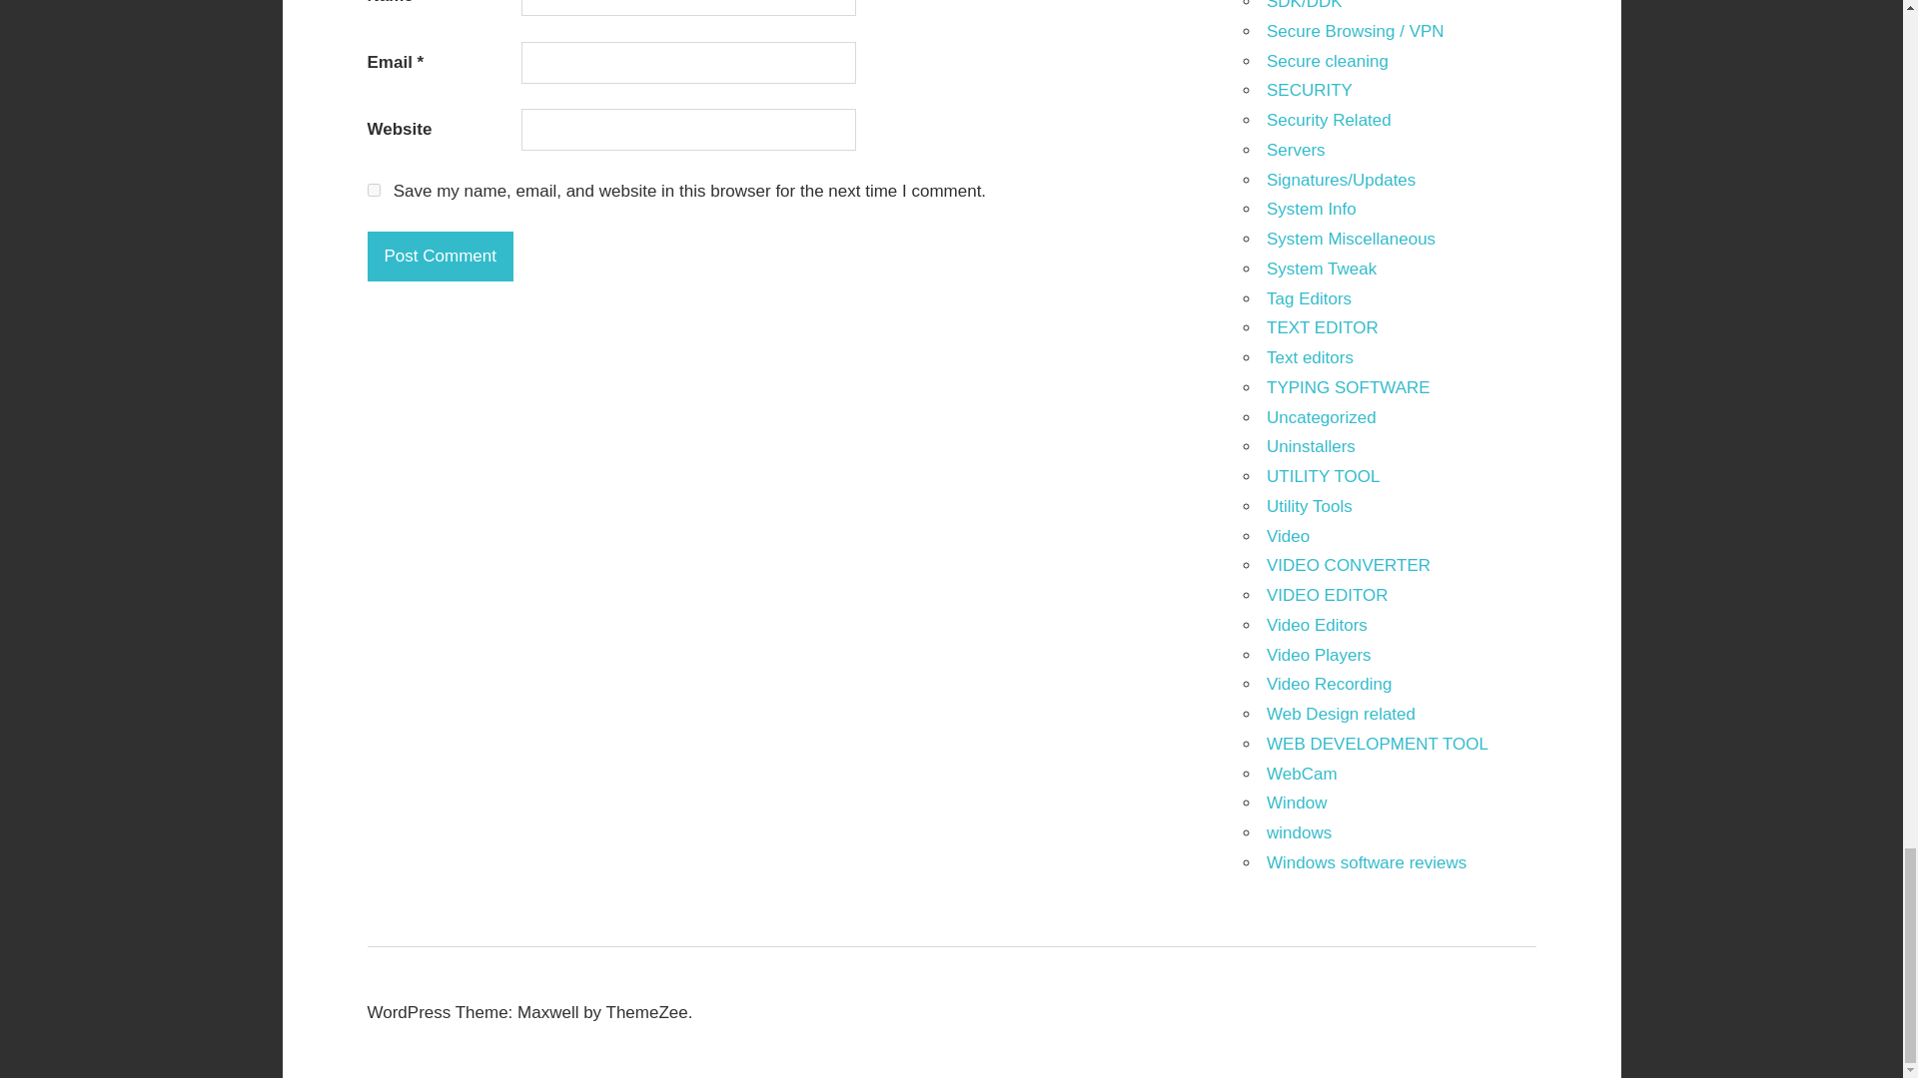  I want to click on yes, so click(374, 190).